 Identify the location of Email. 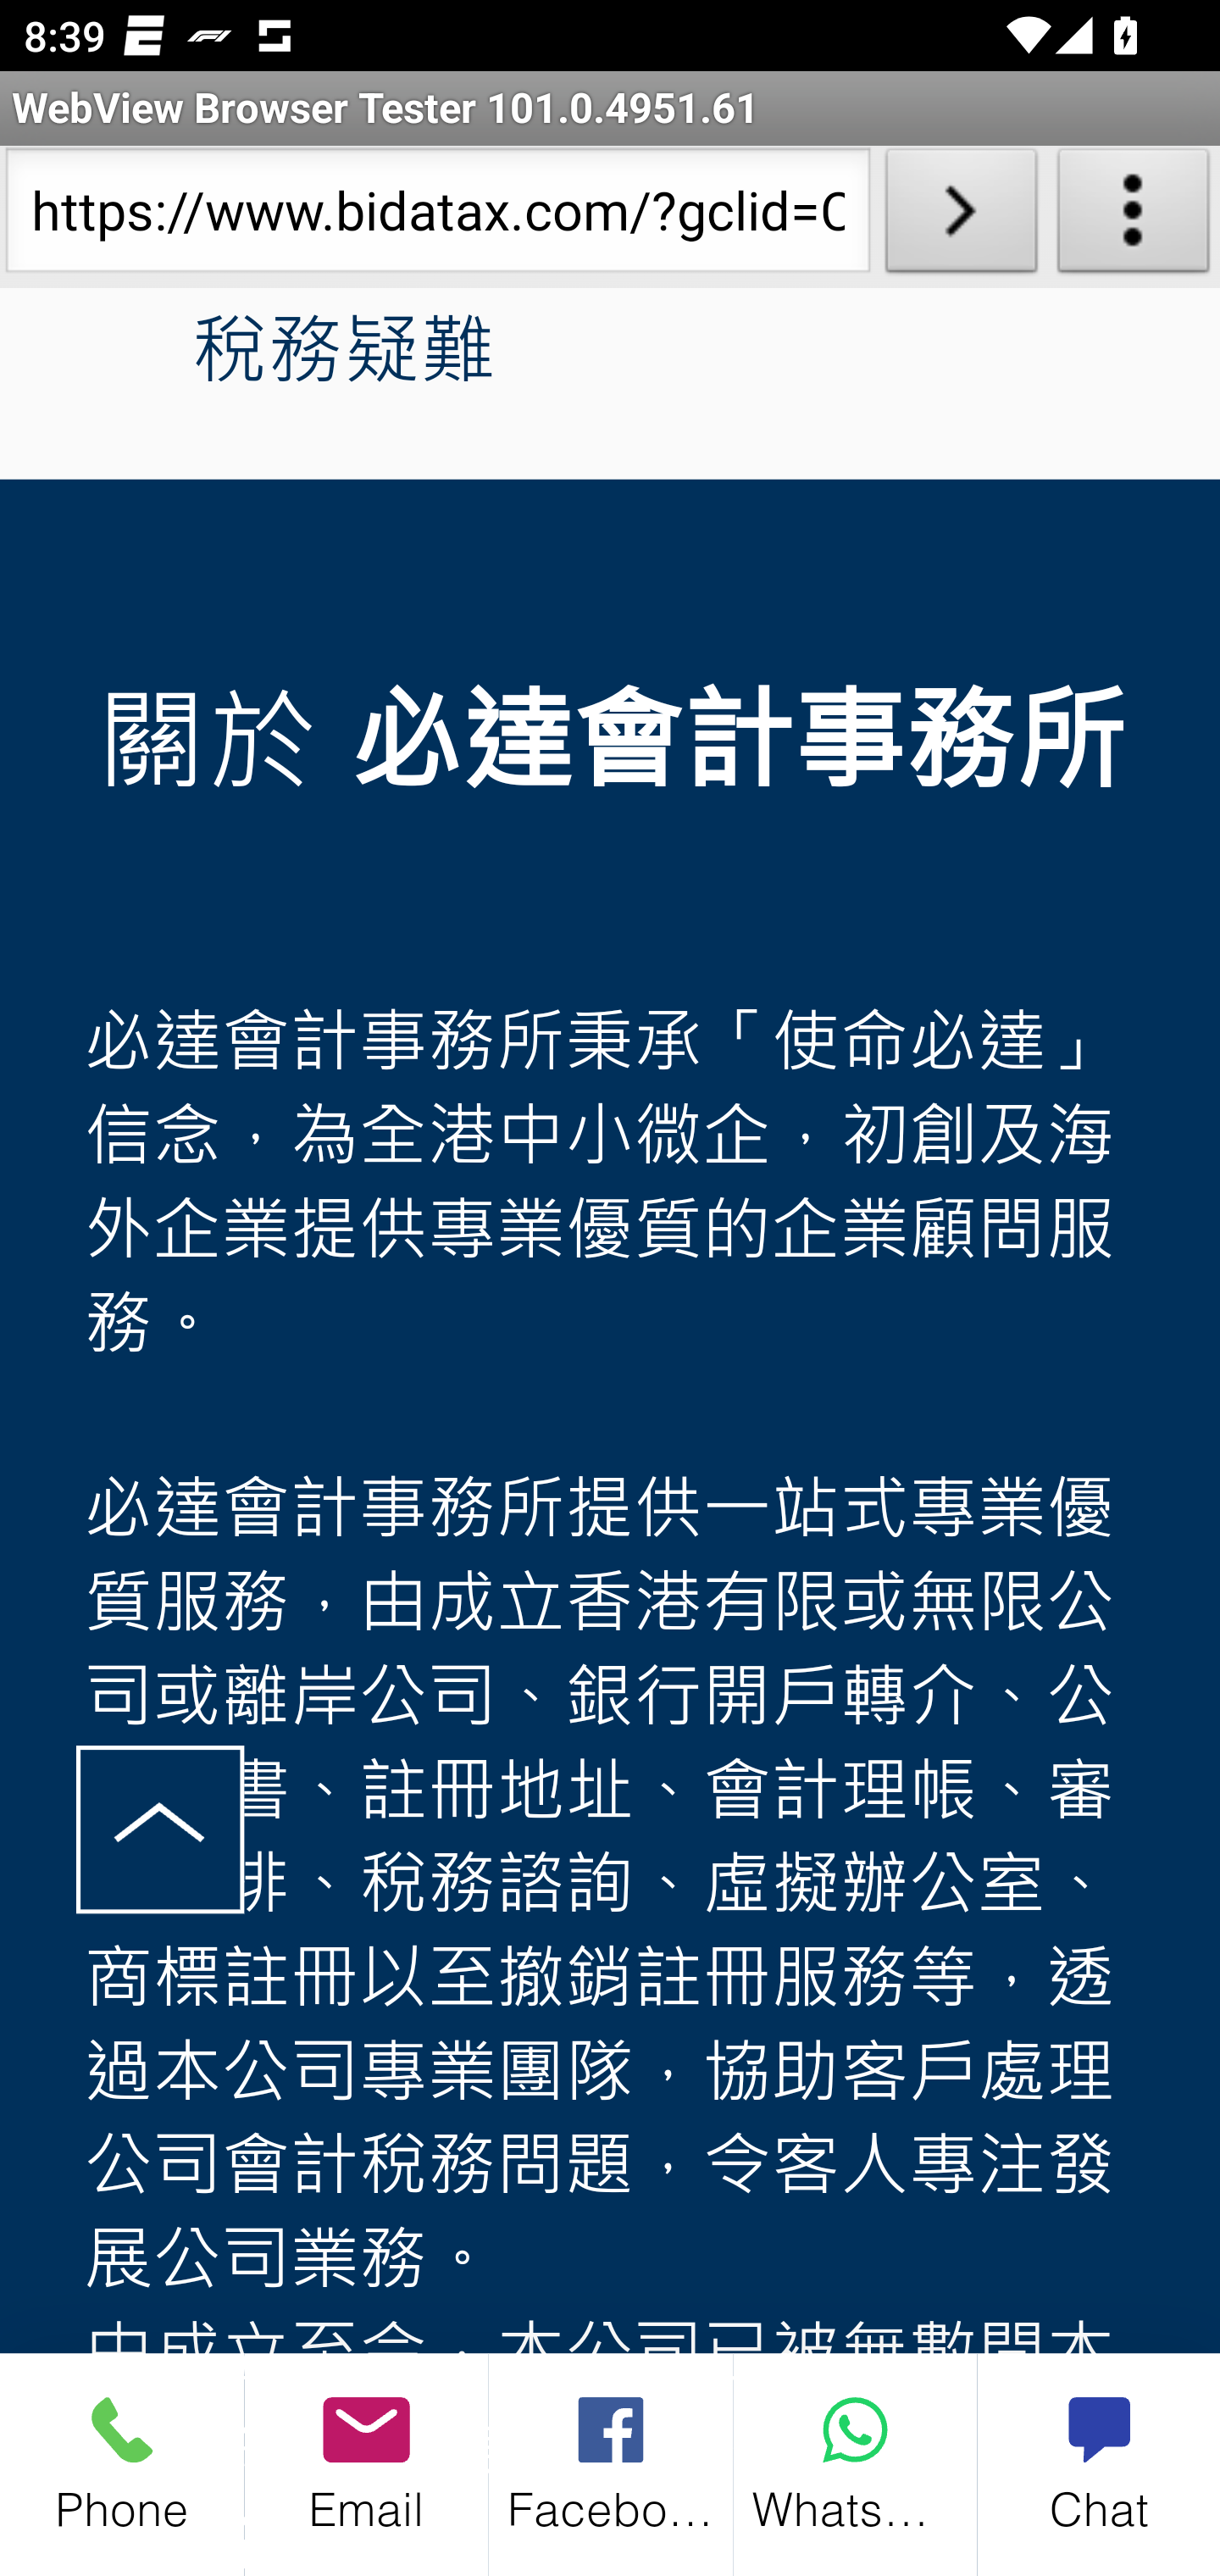
(366, 2464).